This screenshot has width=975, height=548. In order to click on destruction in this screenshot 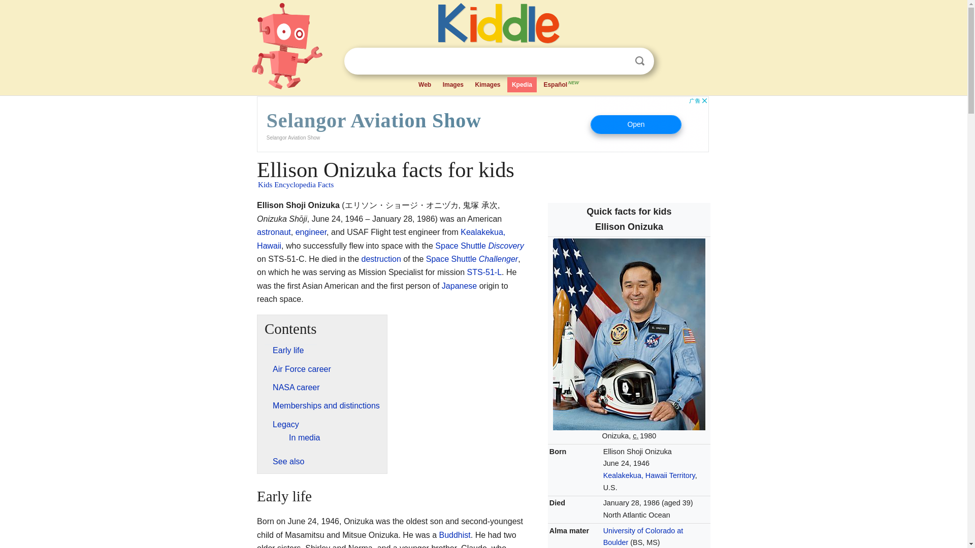, I will do `click(381, 259)`.